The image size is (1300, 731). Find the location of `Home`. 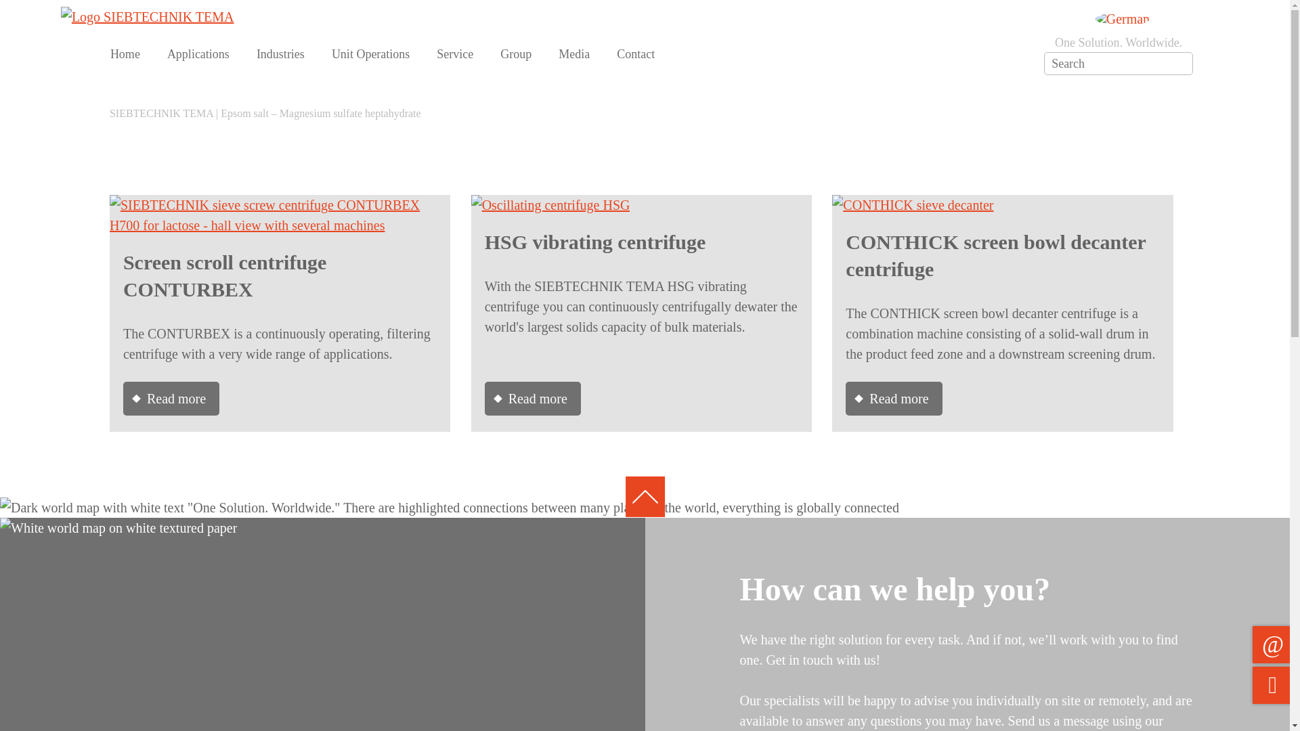

Home is located at coordinates (125, 54).